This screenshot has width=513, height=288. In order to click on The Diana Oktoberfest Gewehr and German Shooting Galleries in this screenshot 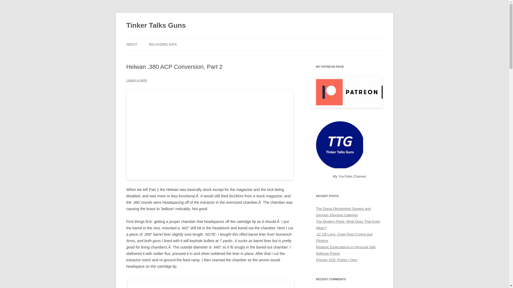, I will do `click(343, 212)`.